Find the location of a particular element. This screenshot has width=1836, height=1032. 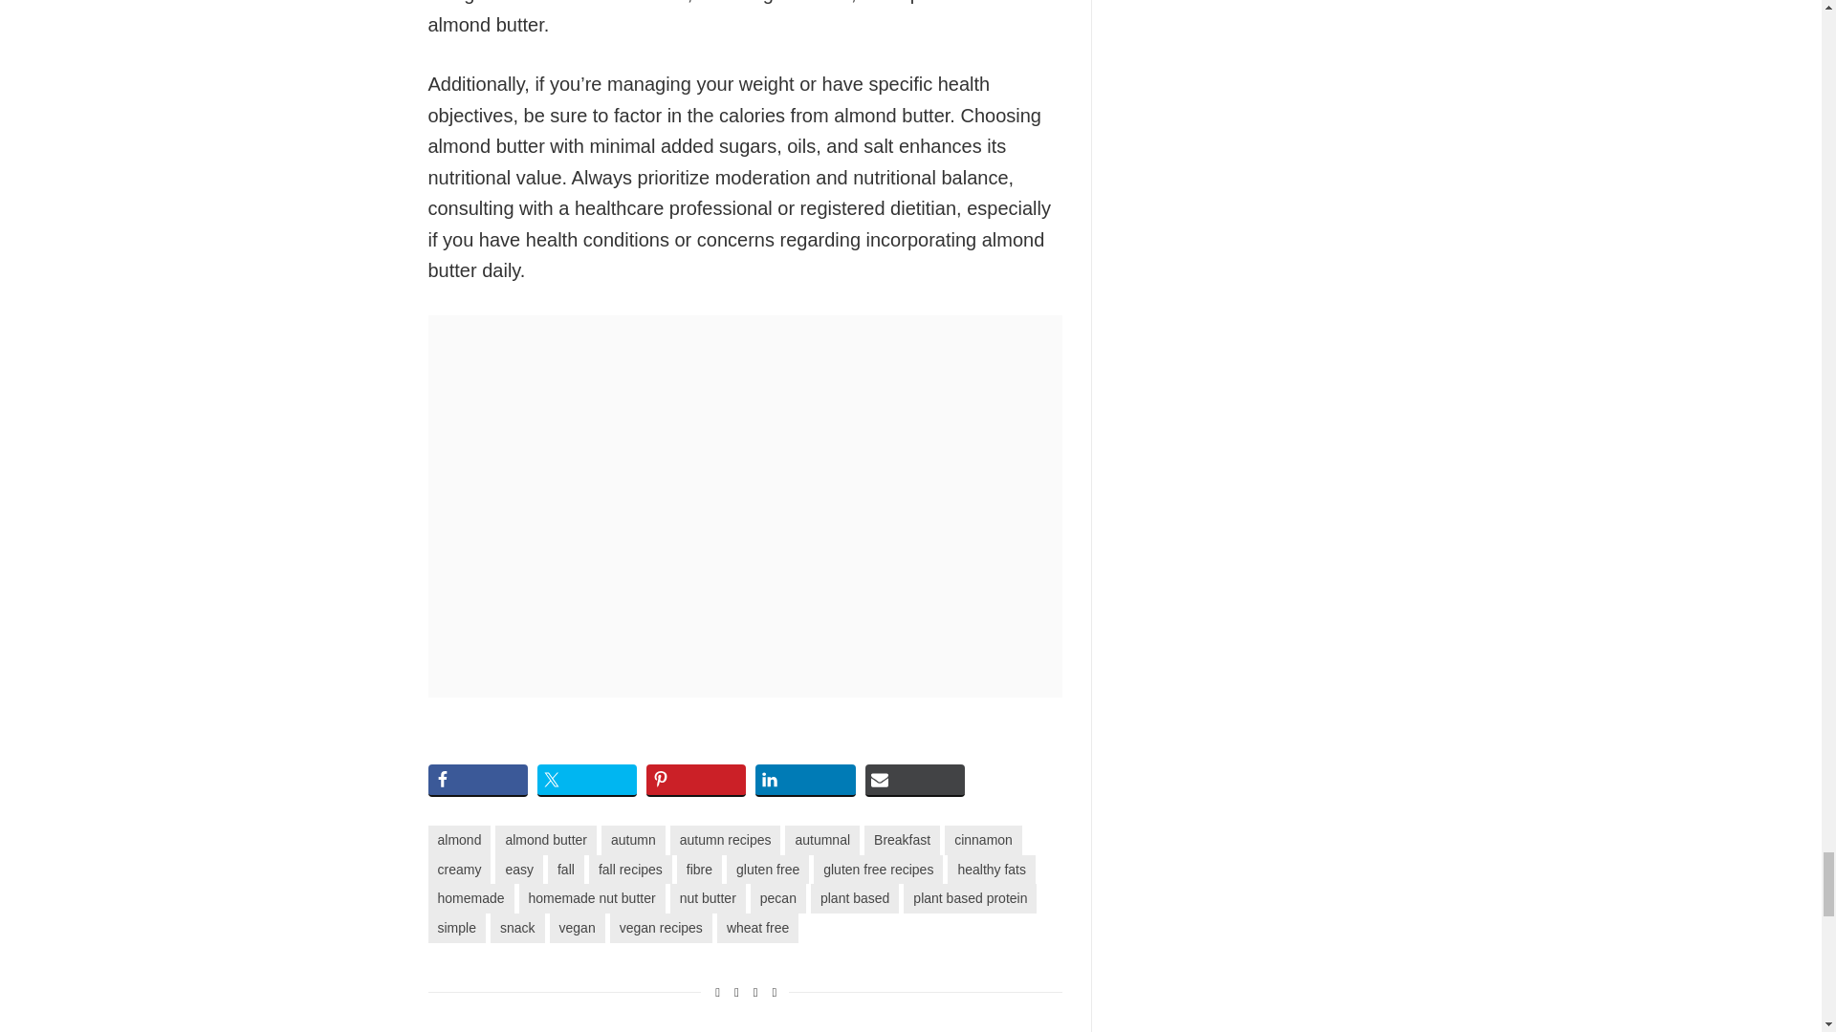

almond is located at coordinates (459, 841).